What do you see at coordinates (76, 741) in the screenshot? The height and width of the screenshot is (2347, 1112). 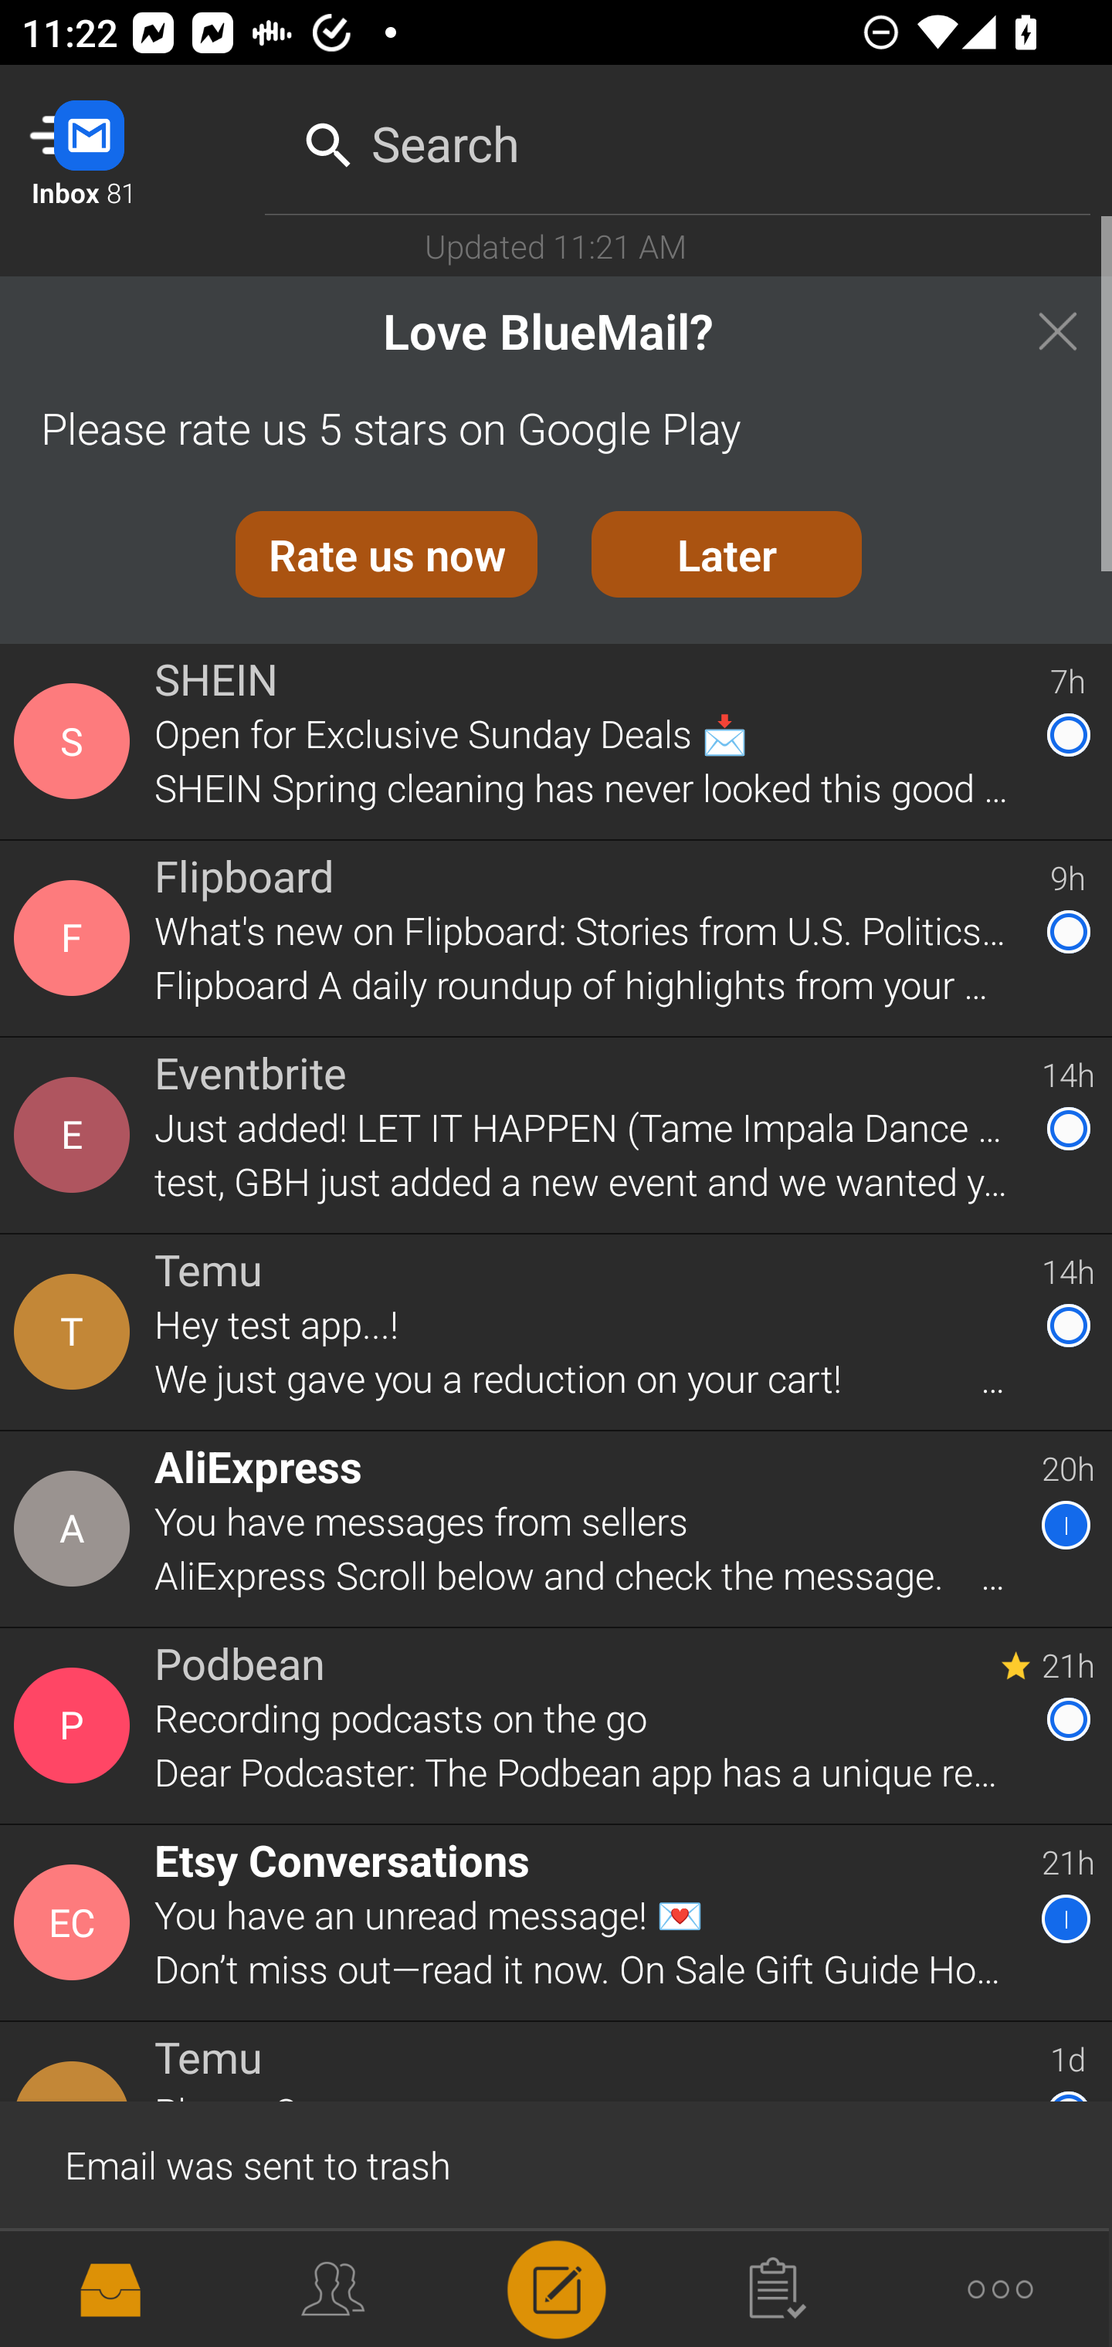 I see `Contact Details` at bounding box center [76, 741].